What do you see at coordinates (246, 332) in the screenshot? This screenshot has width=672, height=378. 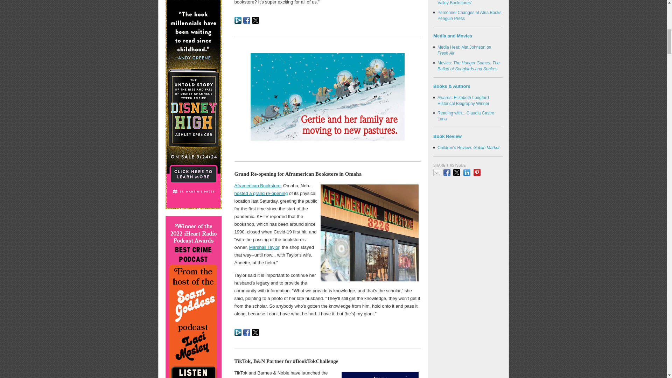 I see `Facebook` at bounding box center [246, 332].